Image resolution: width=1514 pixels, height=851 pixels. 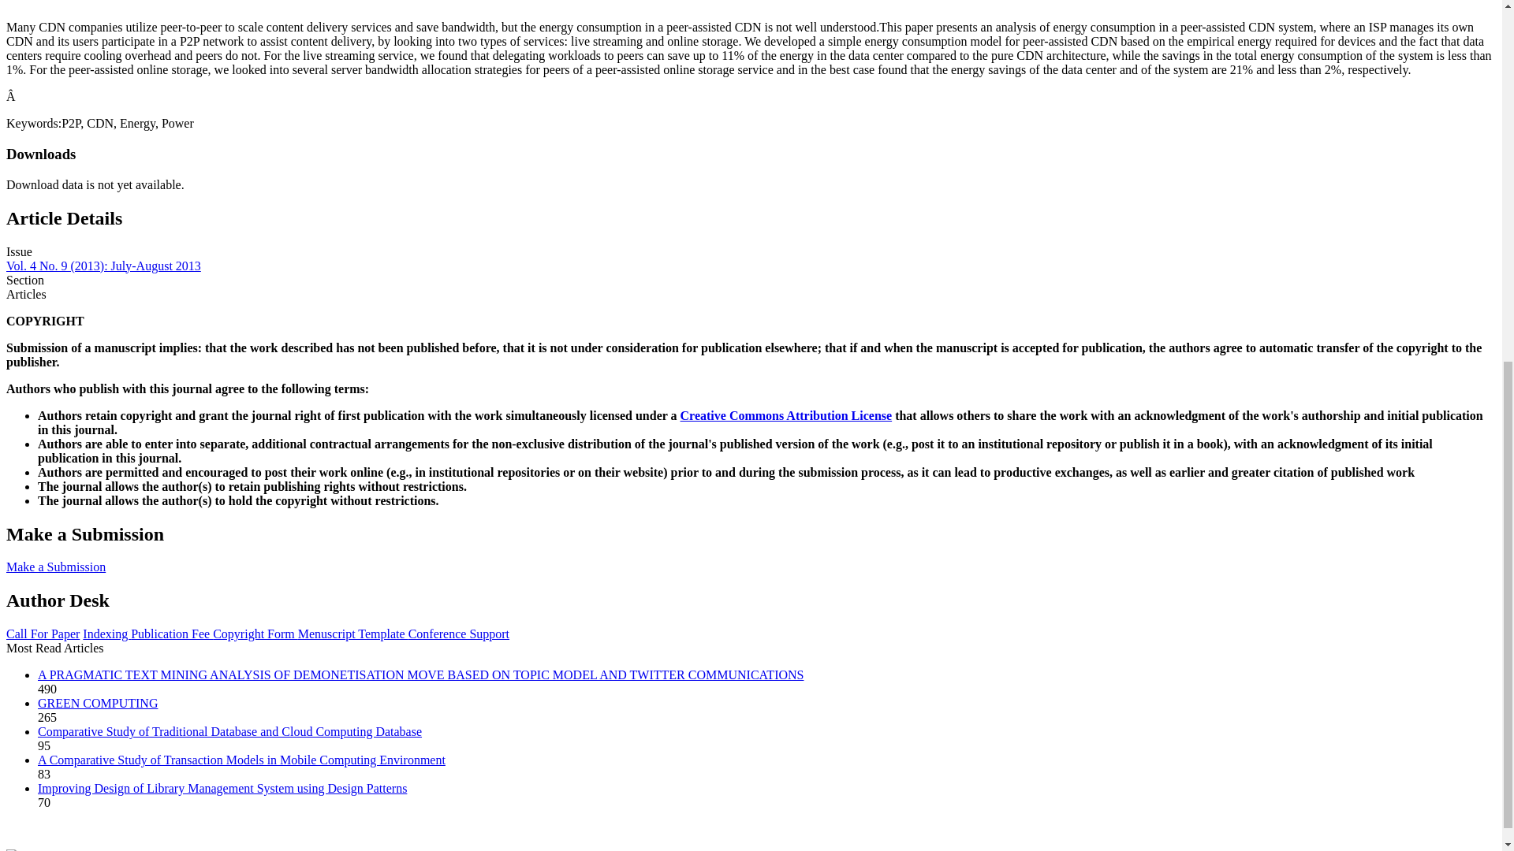 What do you see at coordinates (106, 634) in the screenshot?
I see `Indexing` at bounding box center [106, 634].